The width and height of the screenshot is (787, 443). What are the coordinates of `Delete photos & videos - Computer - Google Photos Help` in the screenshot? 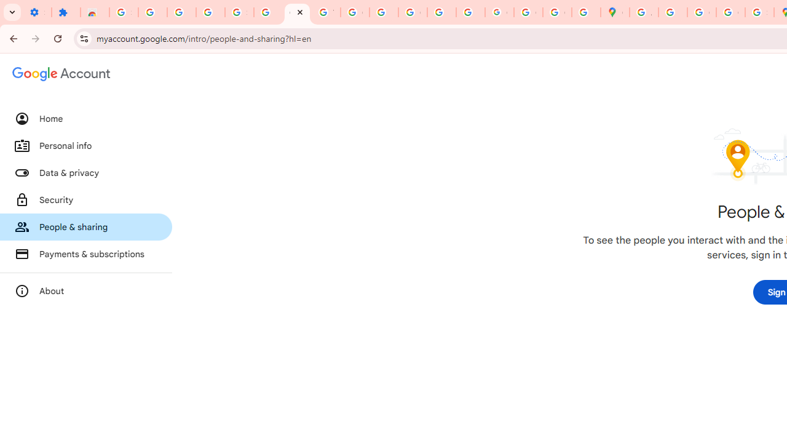 It's located at (152, 12).